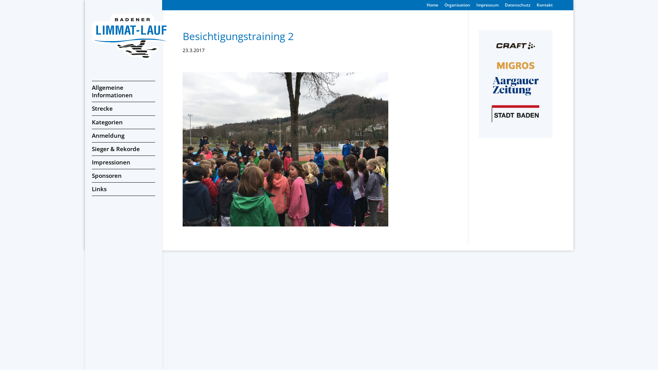  Describe the element at coordinates (123, 149) in the screenshot. I see `Sieger & Rekorde` at that location.